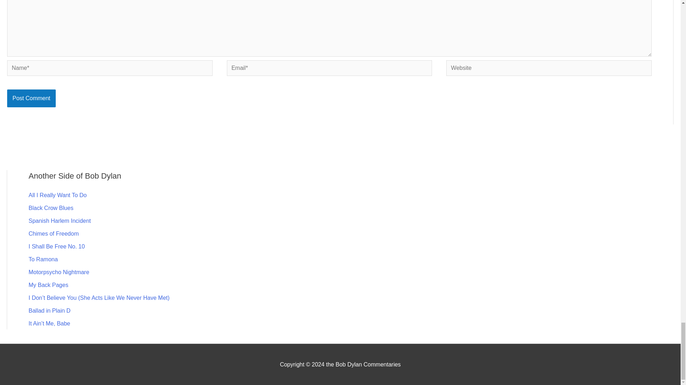 This screenshot has height=385, width=686. What do you see at coordinates (54, 233) in the screenshot?
I see `Chimes of Freedom` at bounding box center [54, 233].